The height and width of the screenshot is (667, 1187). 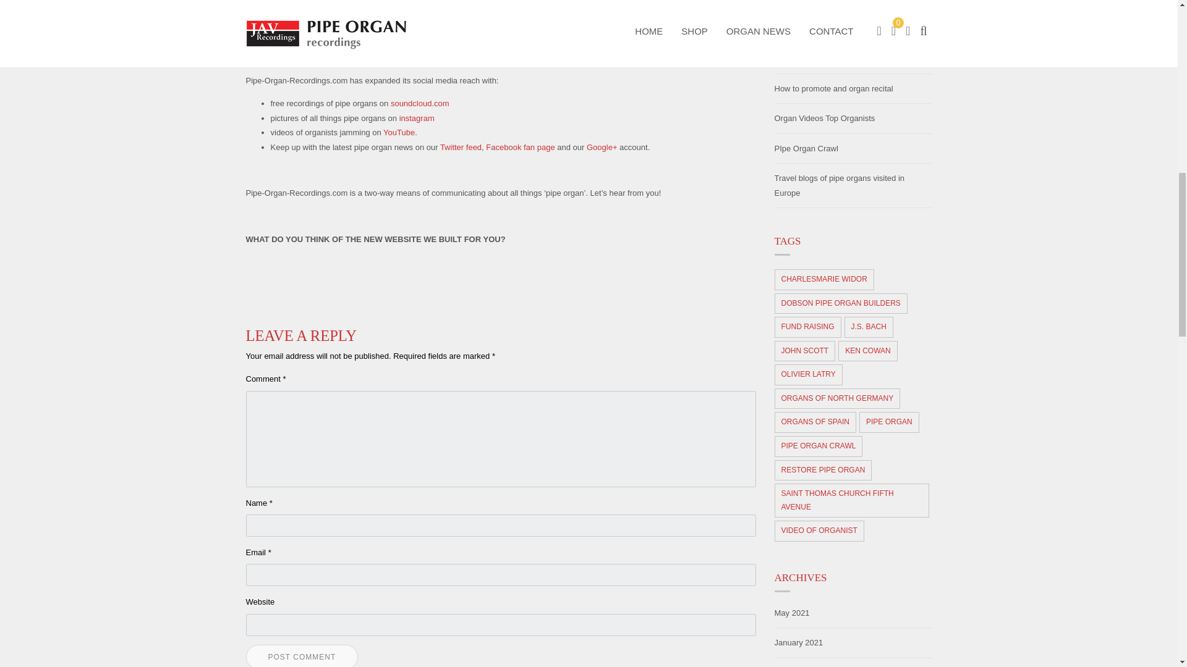 I want to click on twitter feed about pipe organs, so click(x=461, y=147).